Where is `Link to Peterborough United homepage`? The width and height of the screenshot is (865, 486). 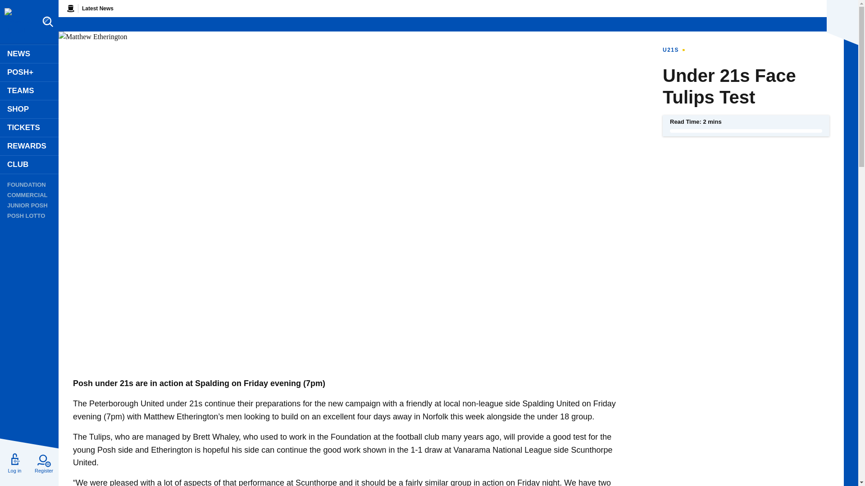
Link to Peterborough United homepage is located at coordinates (18, 22).